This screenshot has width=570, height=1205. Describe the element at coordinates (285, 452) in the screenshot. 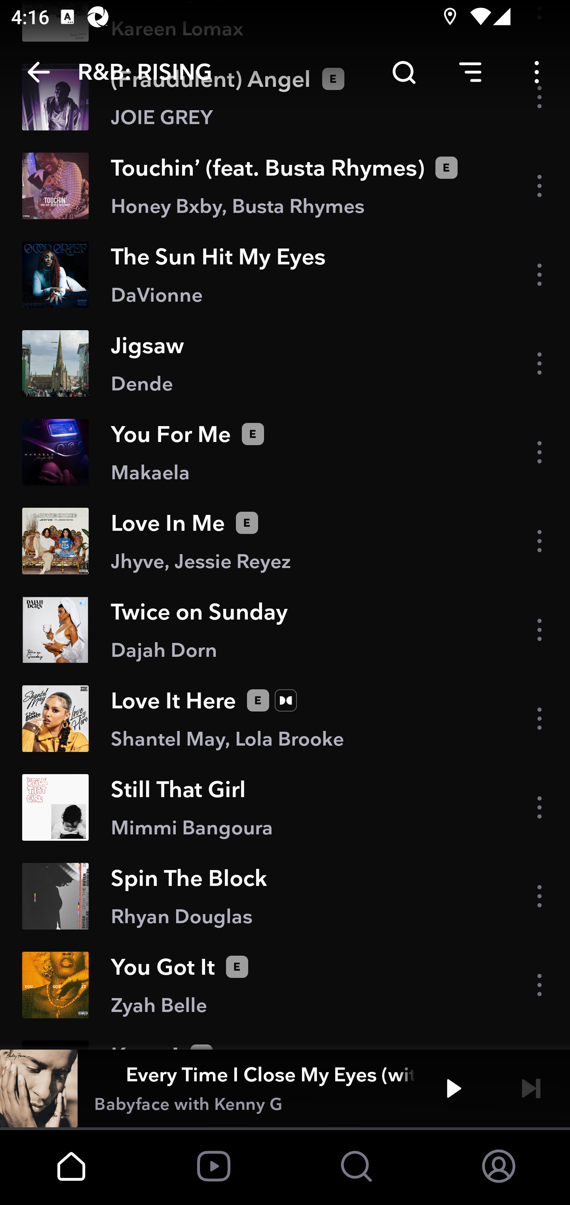

I see `You For Me Makaela` at that location.